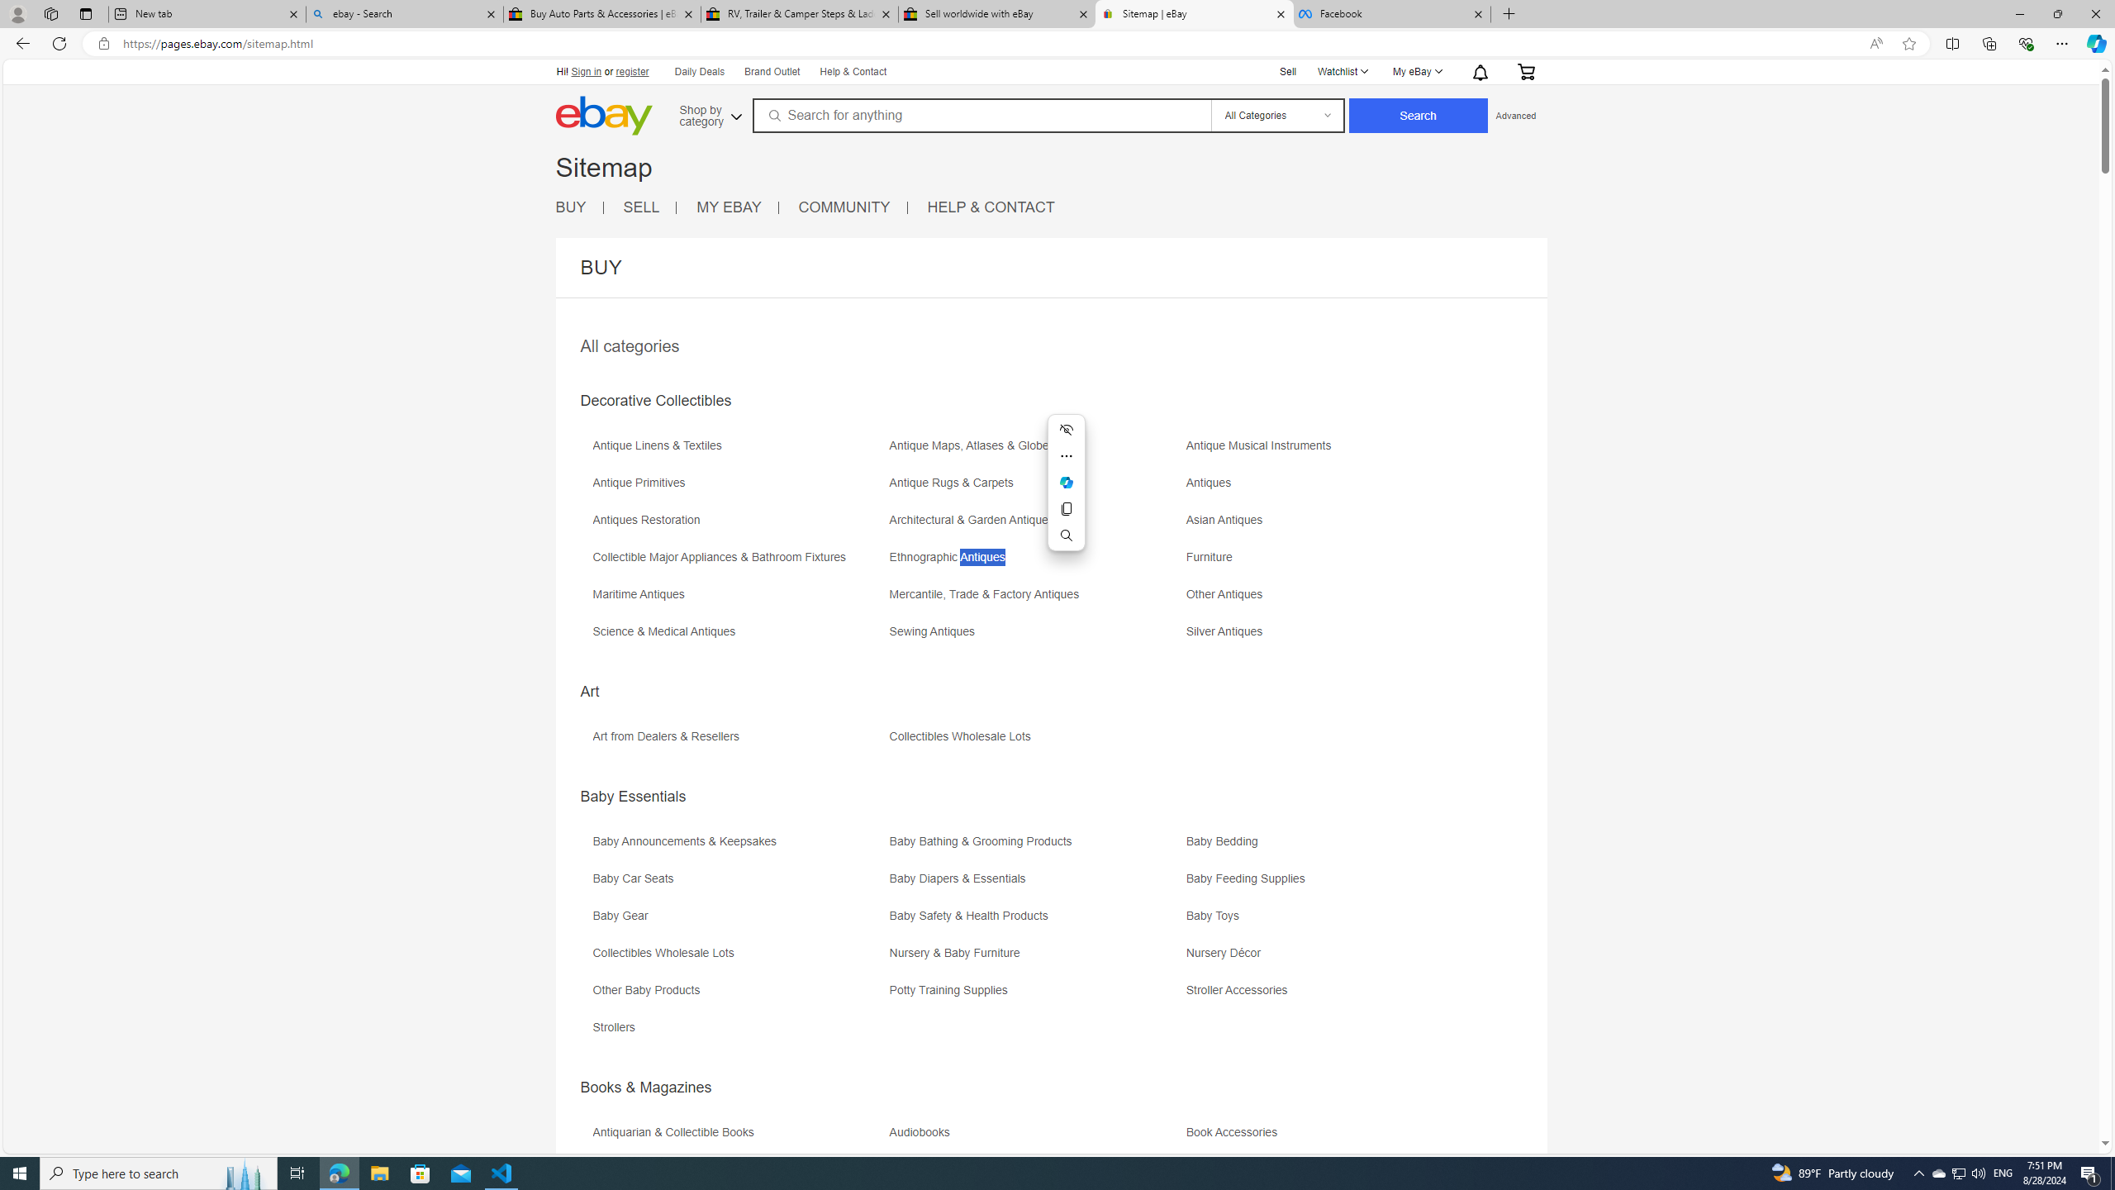 The height and width of the screenshot is (1190, 2115). I want to click on Collectible Major Appliances & Bathroom Fixtures, so click(723, 557).